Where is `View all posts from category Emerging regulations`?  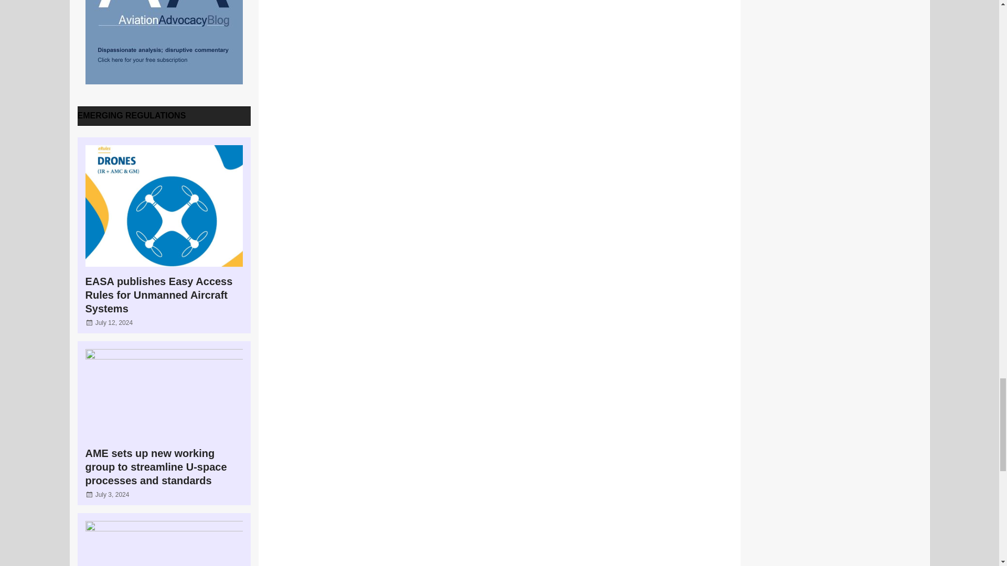 View all posts from category Emerging regulations is located at coordinates (132, 115).